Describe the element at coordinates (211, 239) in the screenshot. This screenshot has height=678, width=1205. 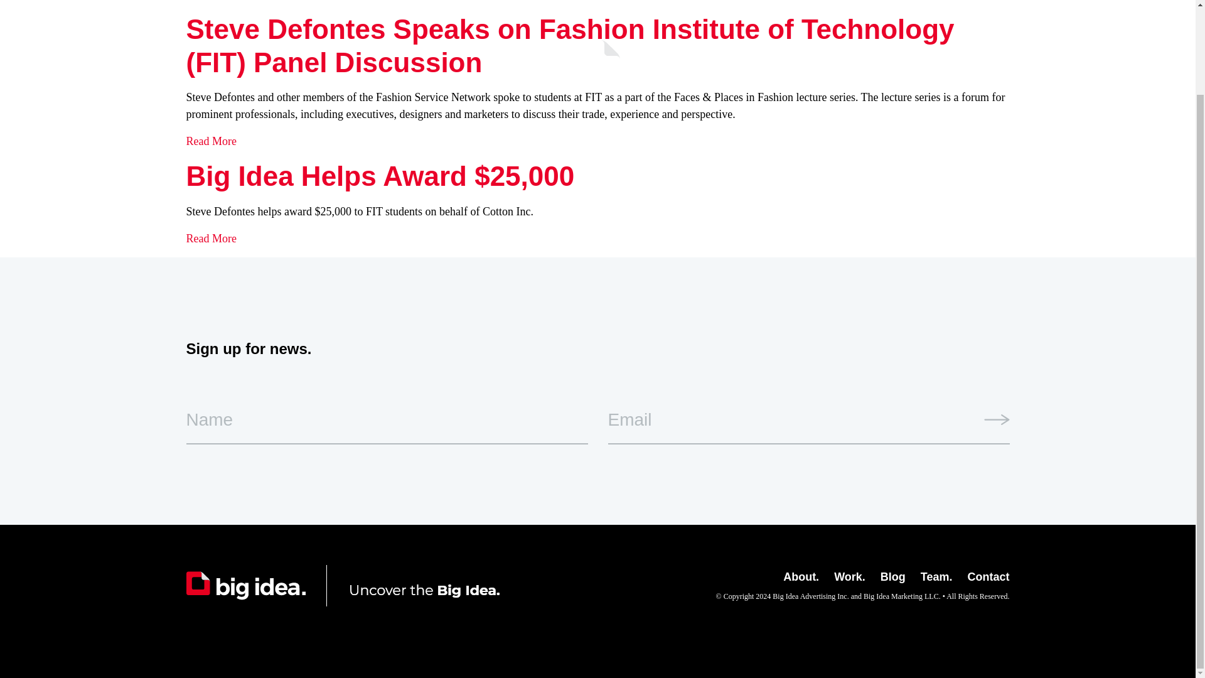
I see `Read More` at that location.